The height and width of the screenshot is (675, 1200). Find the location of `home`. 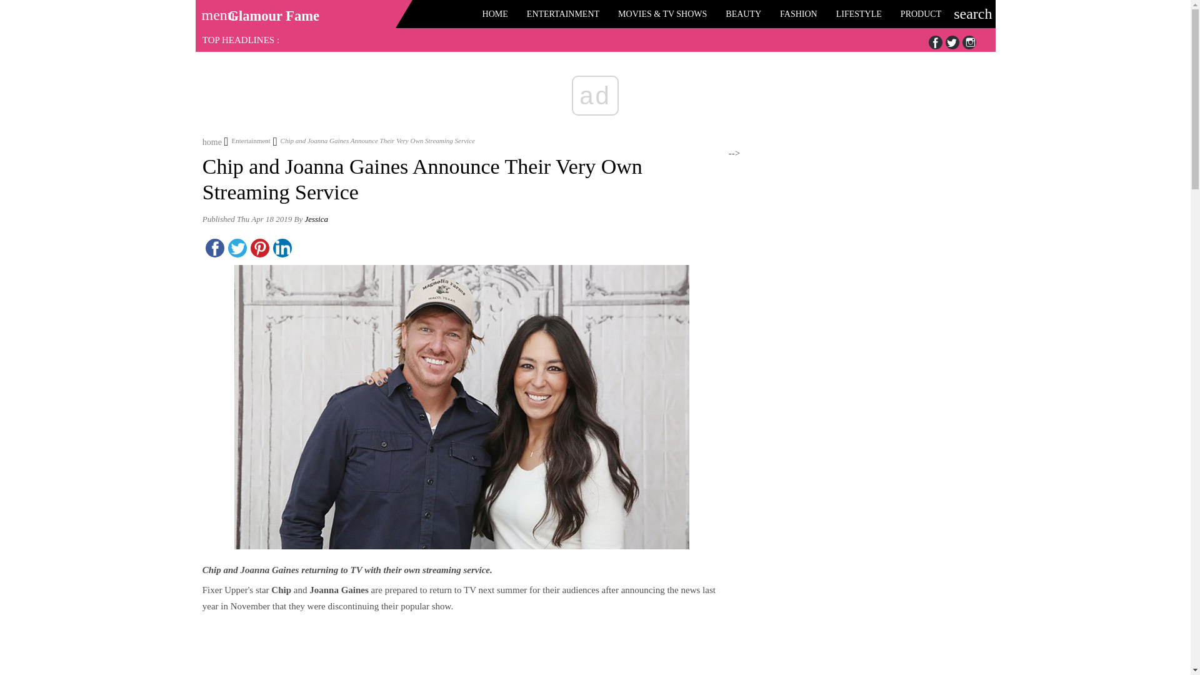

home is located at coordinates (212, 141).